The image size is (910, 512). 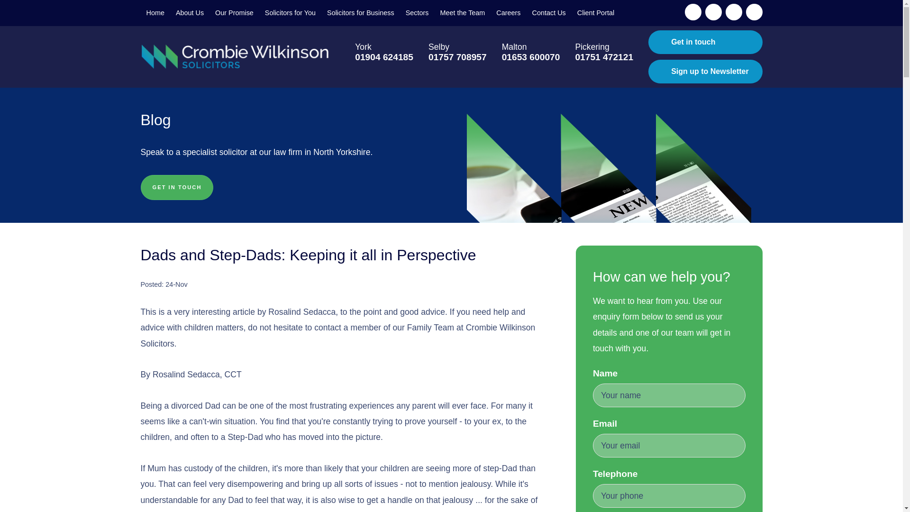 I want to click on Our Promise, so click(x=234, y=13).